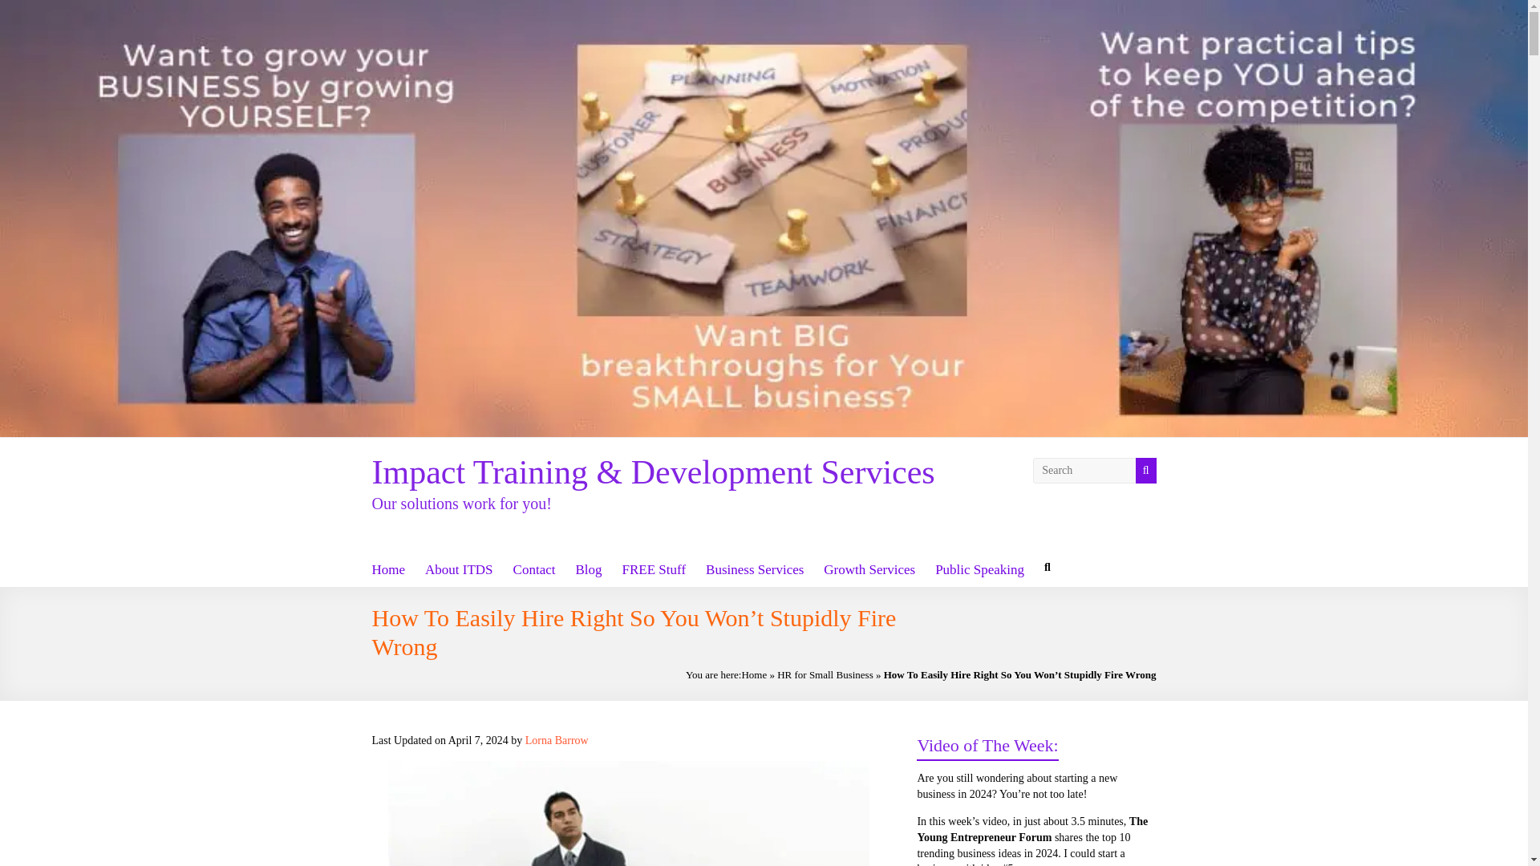  Describe the element at coordinates (979, 569) in the screenshot. I see `Public Speaking` at that location.